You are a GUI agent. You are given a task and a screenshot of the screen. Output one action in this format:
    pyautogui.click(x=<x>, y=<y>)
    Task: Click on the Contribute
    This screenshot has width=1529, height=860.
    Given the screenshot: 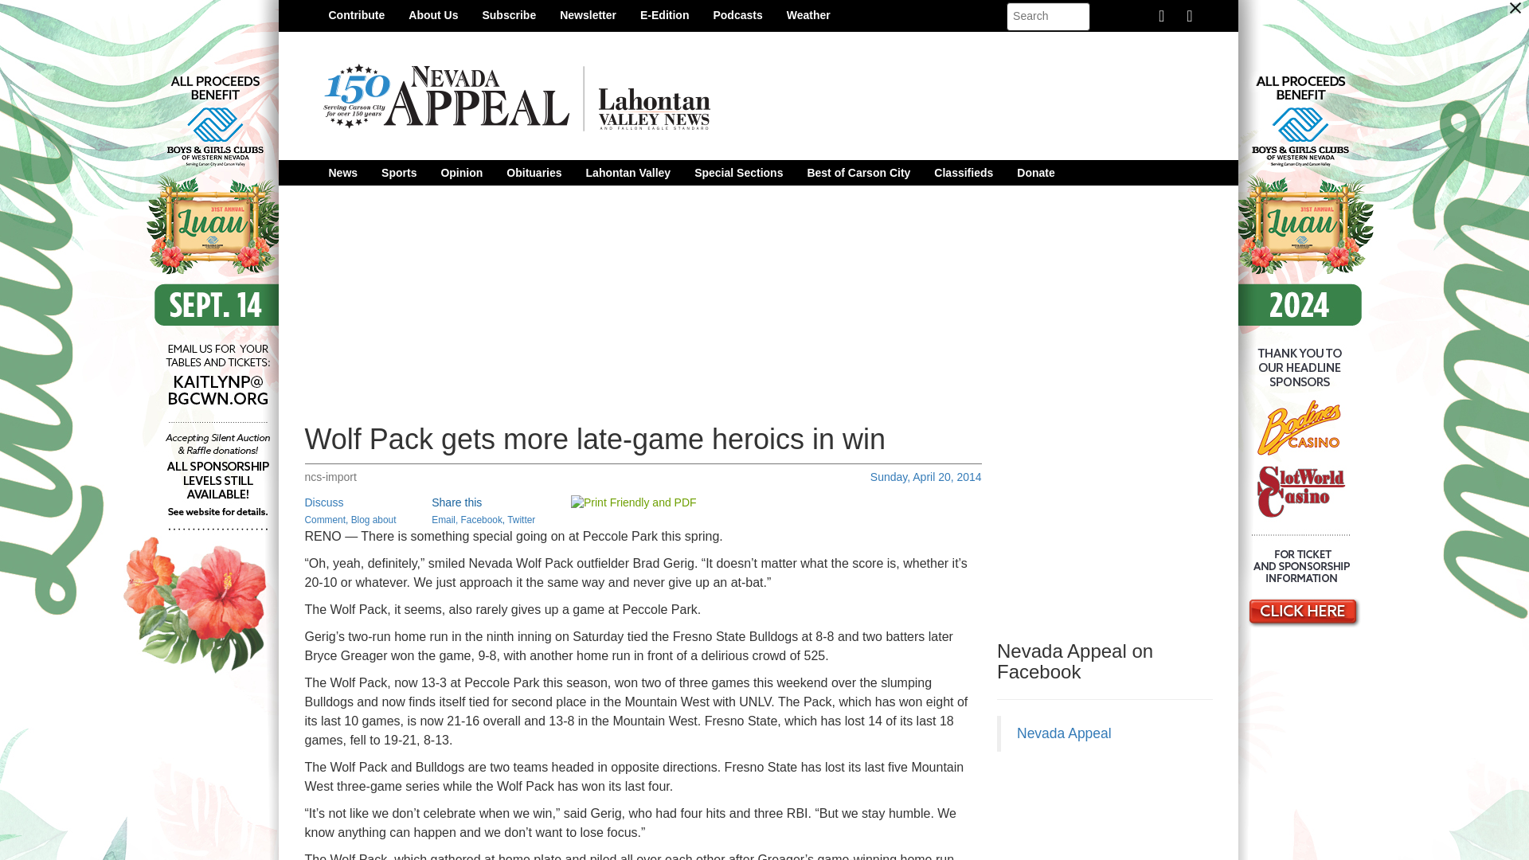 What is the action you would take?
    pyautogui.click(x=357, y=14)
    